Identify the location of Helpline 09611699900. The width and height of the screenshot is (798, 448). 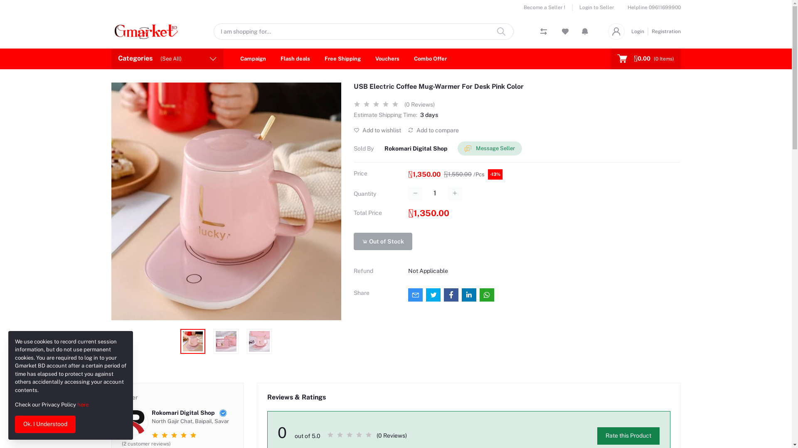
(654, 7).